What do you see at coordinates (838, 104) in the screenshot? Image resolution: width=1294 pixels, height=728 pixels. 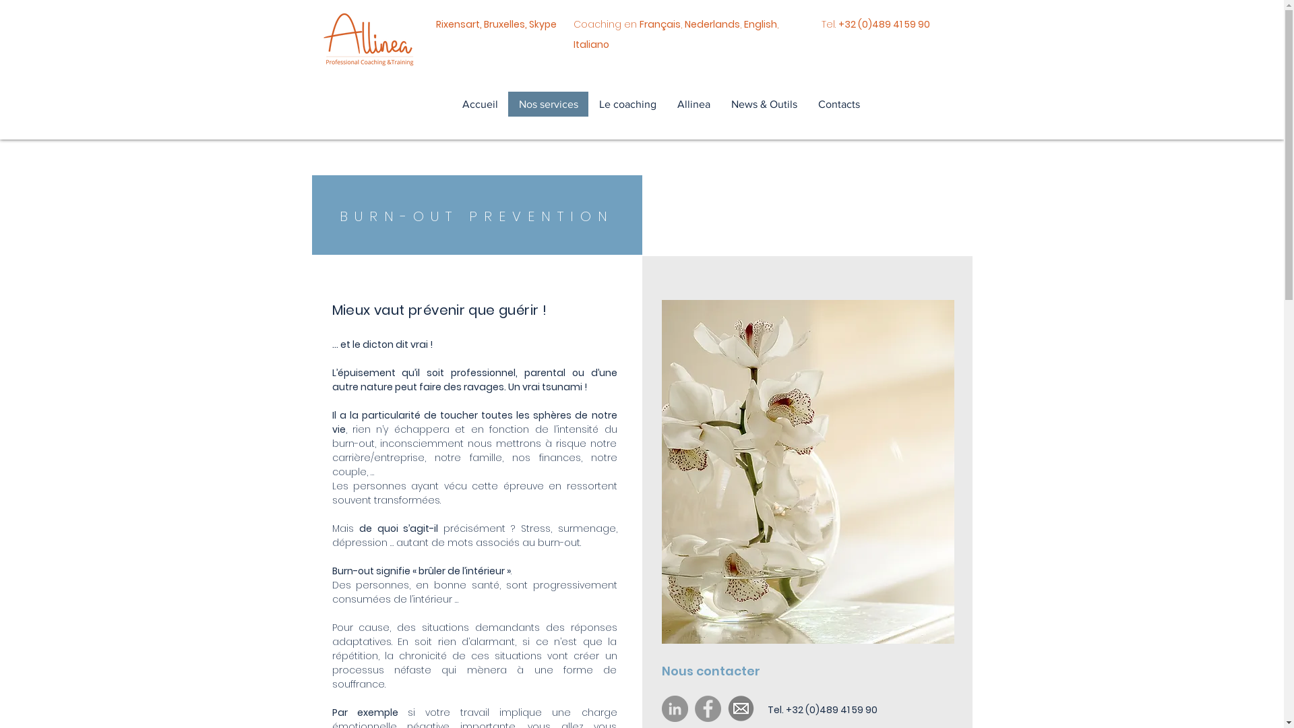 I see `Contacts` at bounding box center [838, 104].